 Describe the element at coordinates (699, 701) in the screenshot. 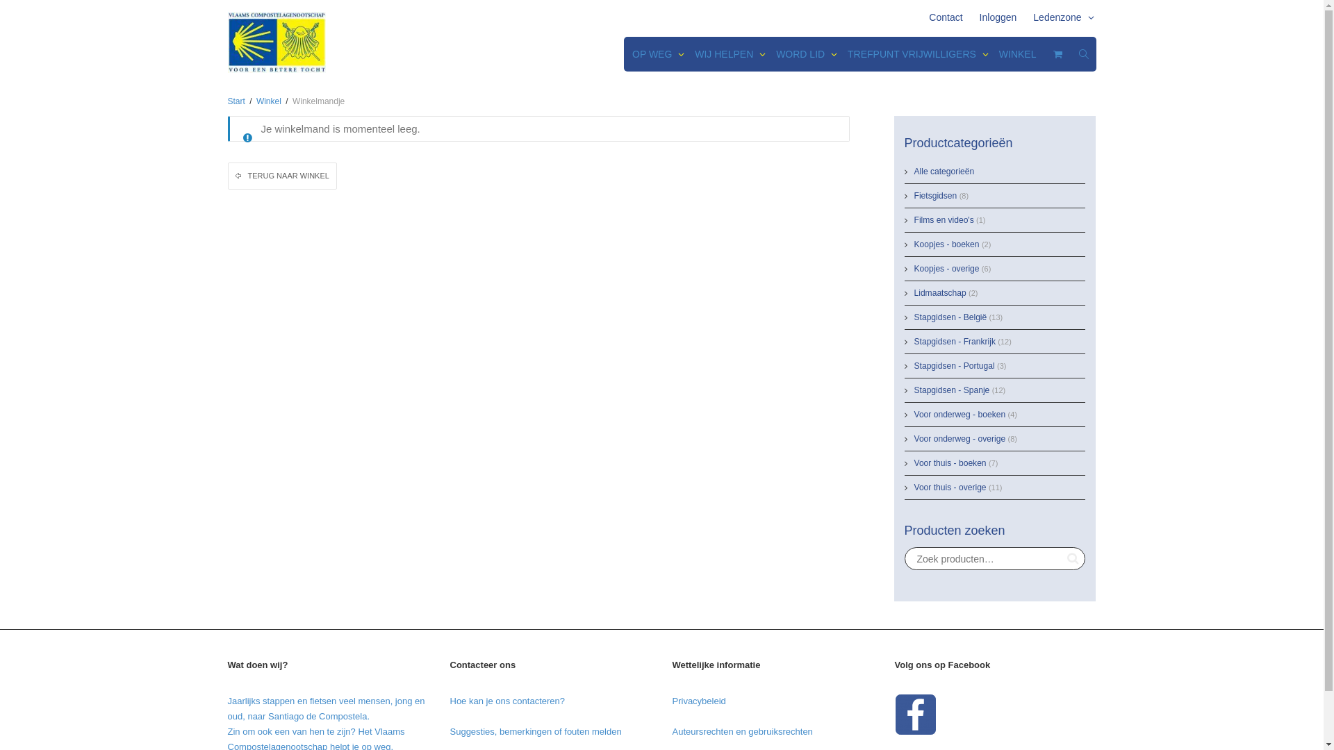

I see `Privacybeleid` at that location.